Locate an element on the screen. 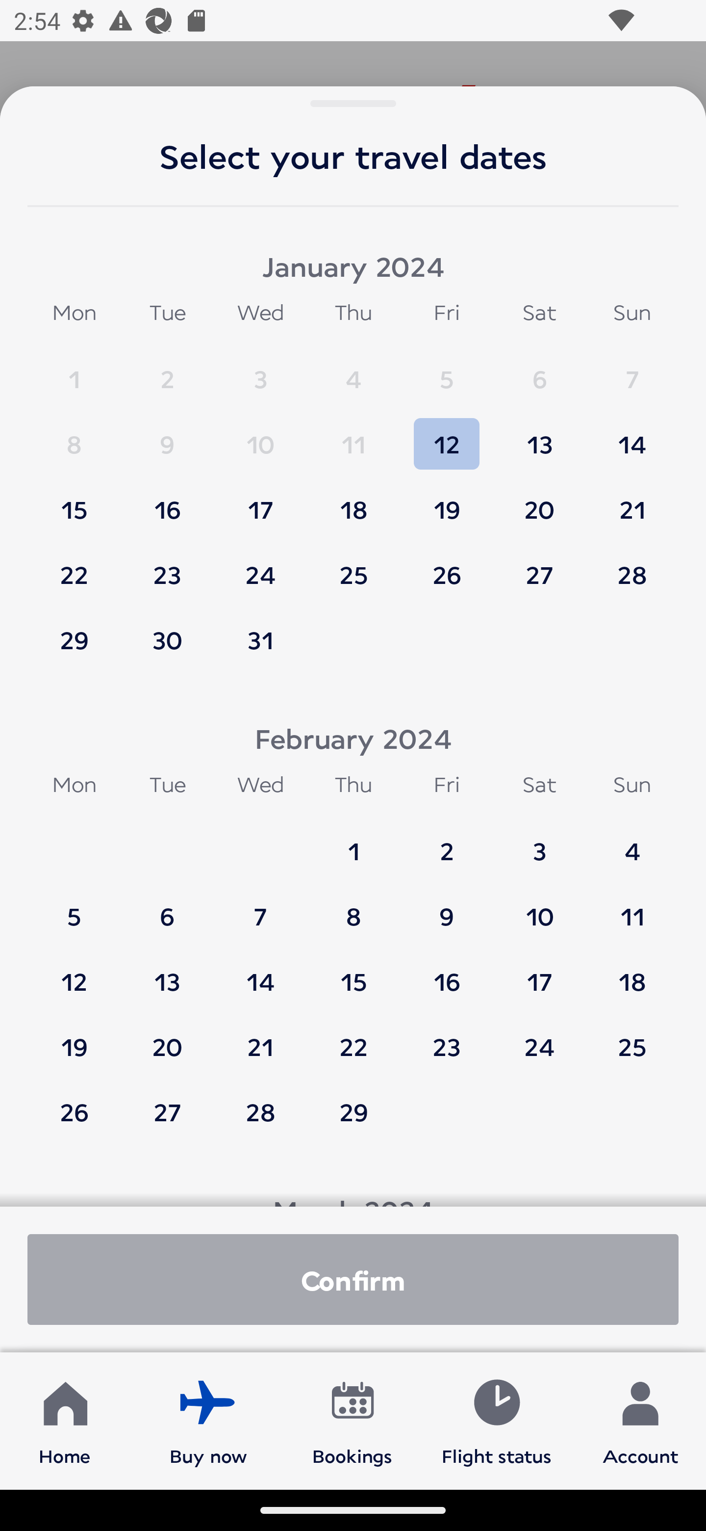  29 is located at coordinates (74, 640).